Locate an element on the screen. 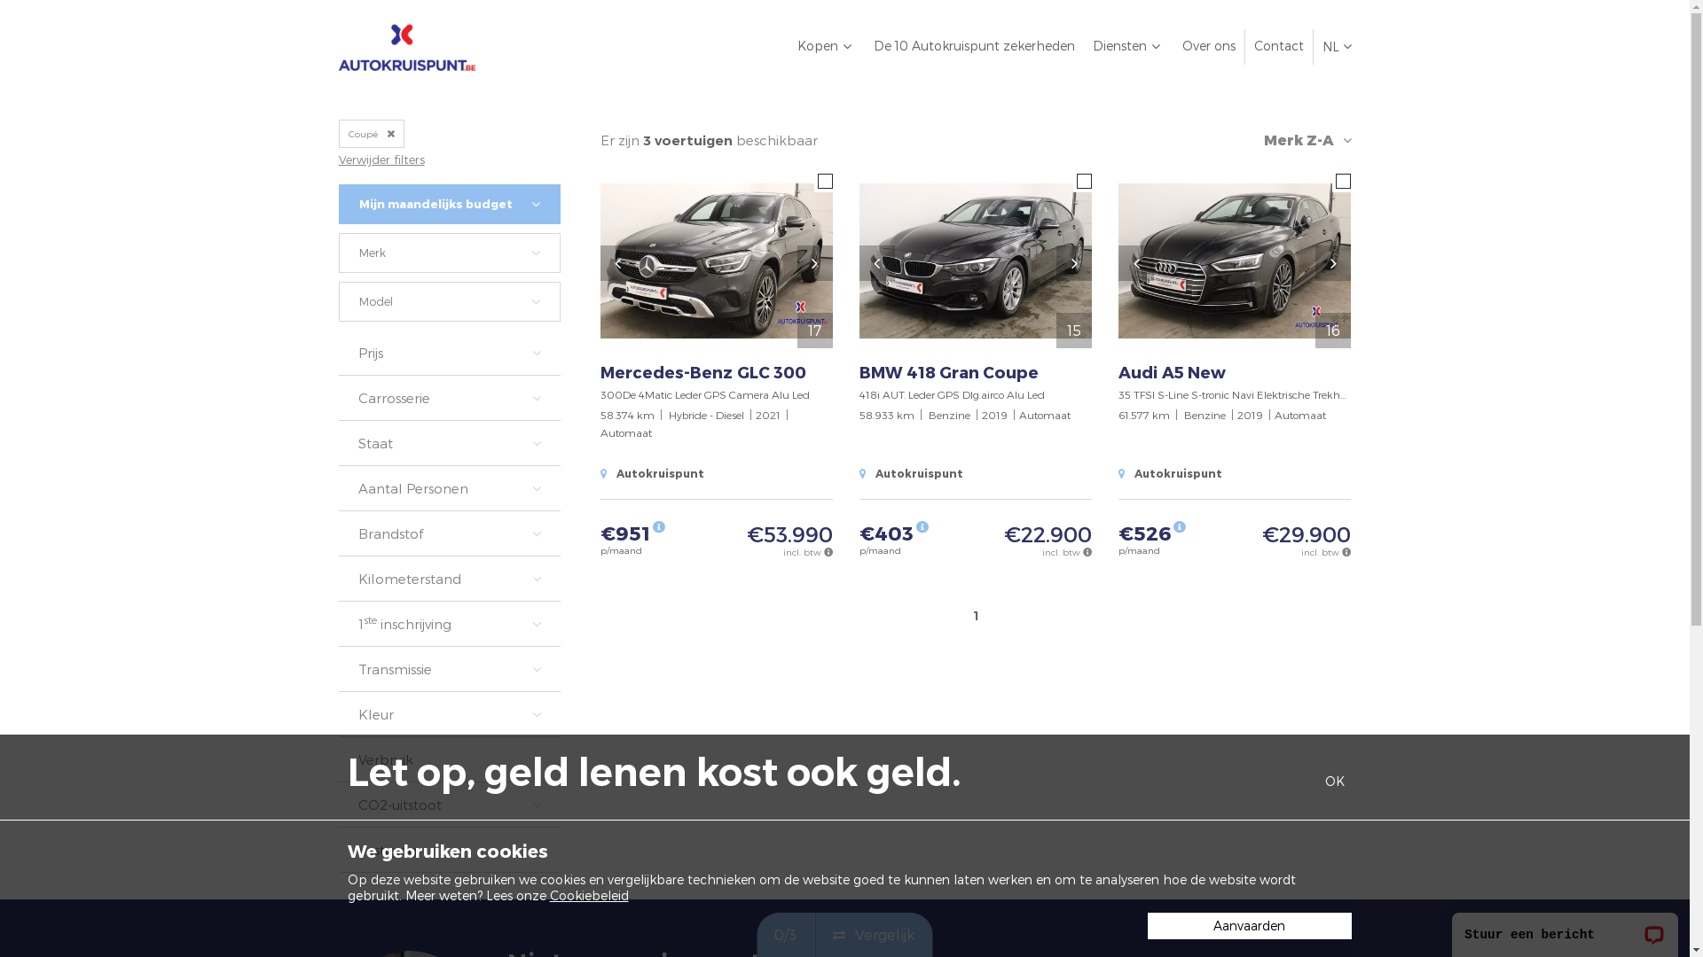 The width and height of the screenshot is (1703, 957).  Autokruispunt is located at coordinates (651, 473).